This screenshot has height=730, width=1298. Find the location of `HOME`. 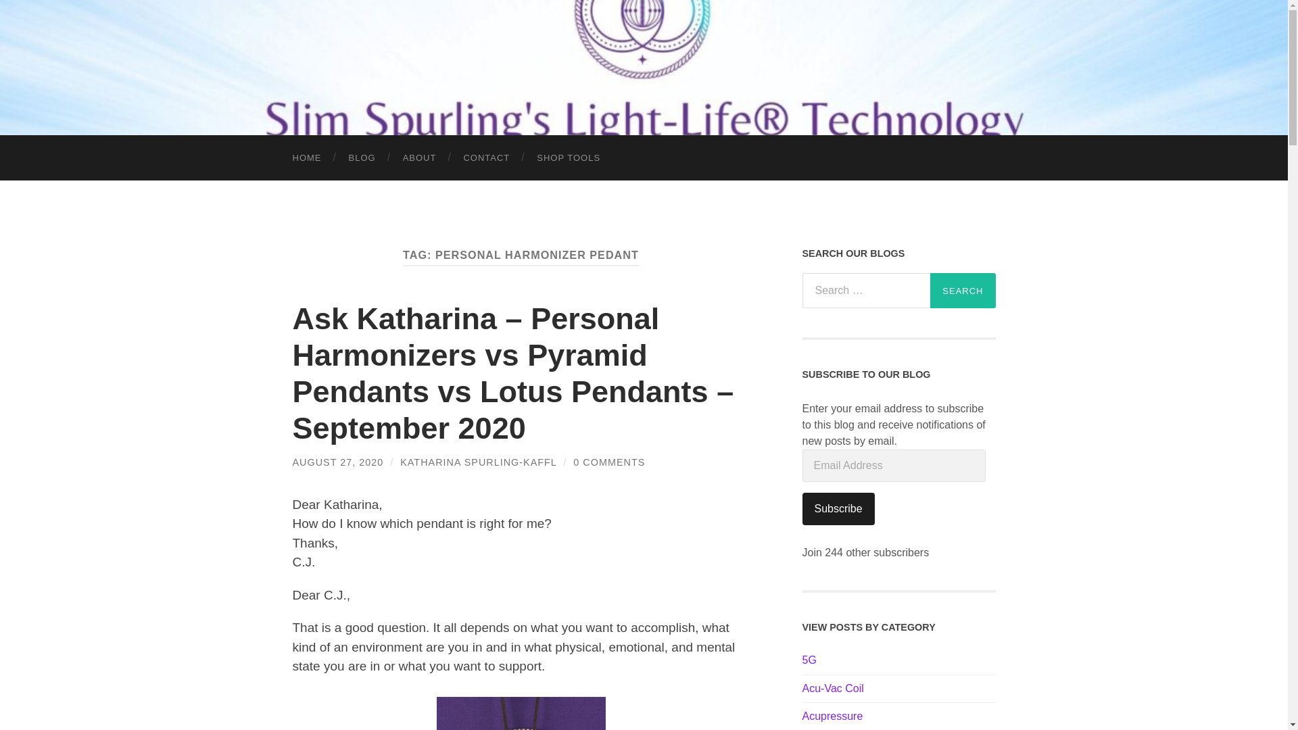

HOME is located at coordinates (307, 157).